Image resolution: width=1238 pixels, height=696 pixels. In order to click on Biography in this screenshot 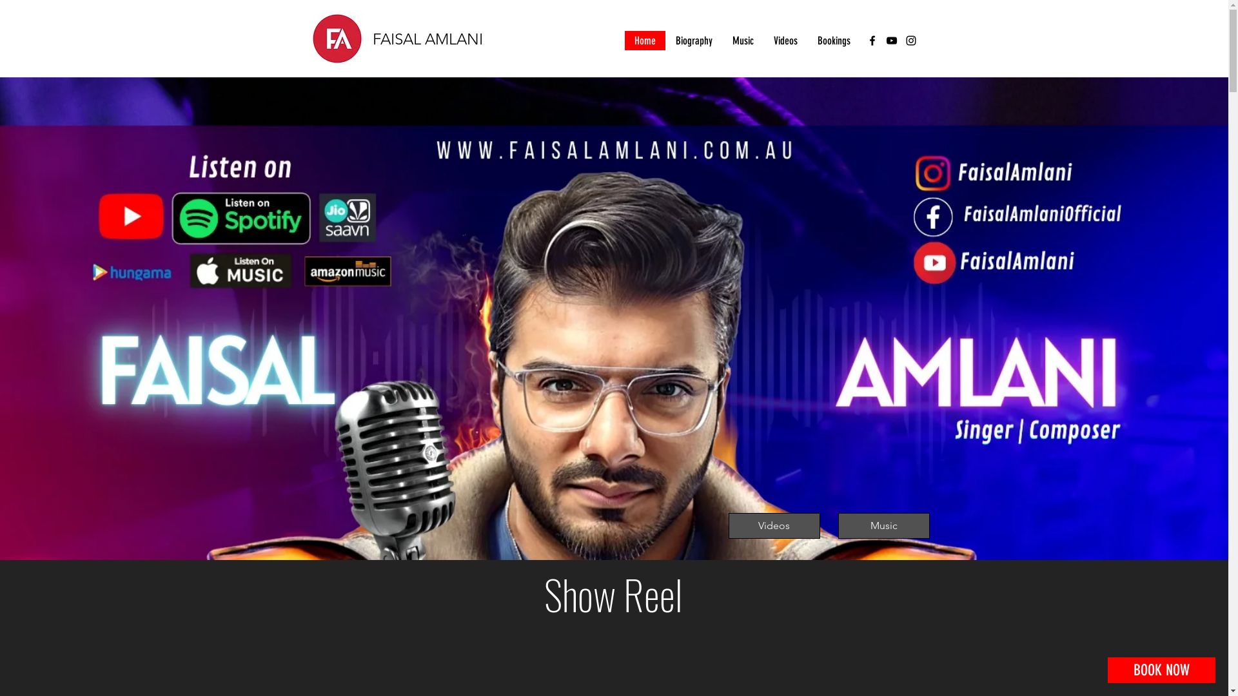, I will do `click(694, 40)`.